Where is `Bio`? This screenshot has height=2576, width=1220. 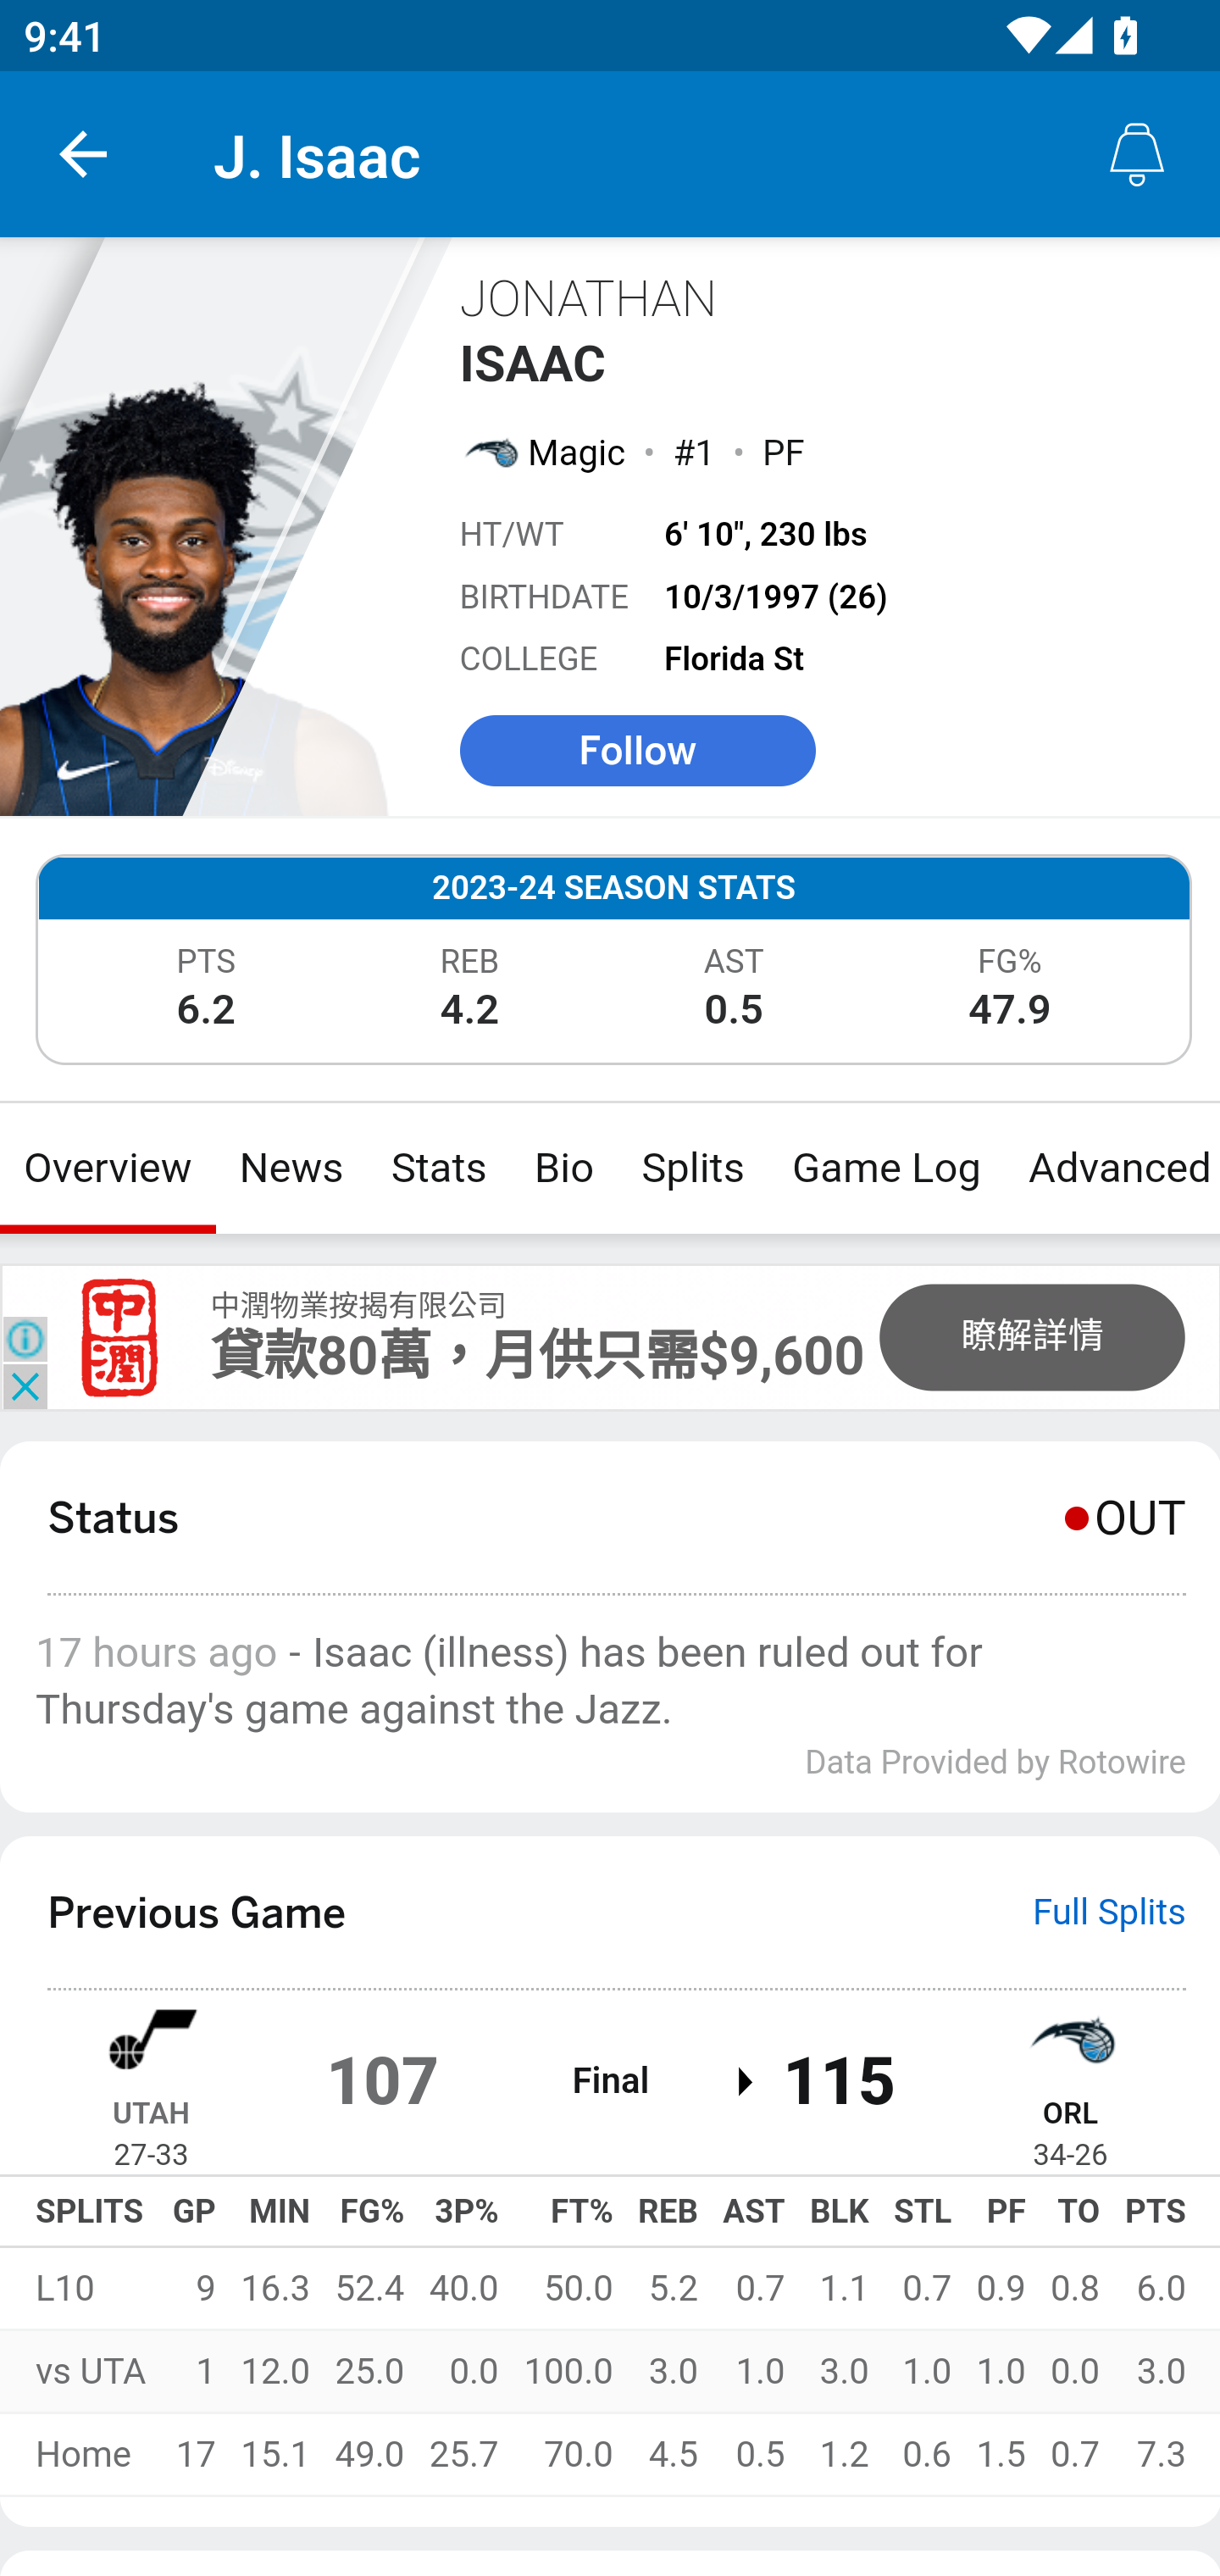 Bio is located at coordinates (564, 1168).